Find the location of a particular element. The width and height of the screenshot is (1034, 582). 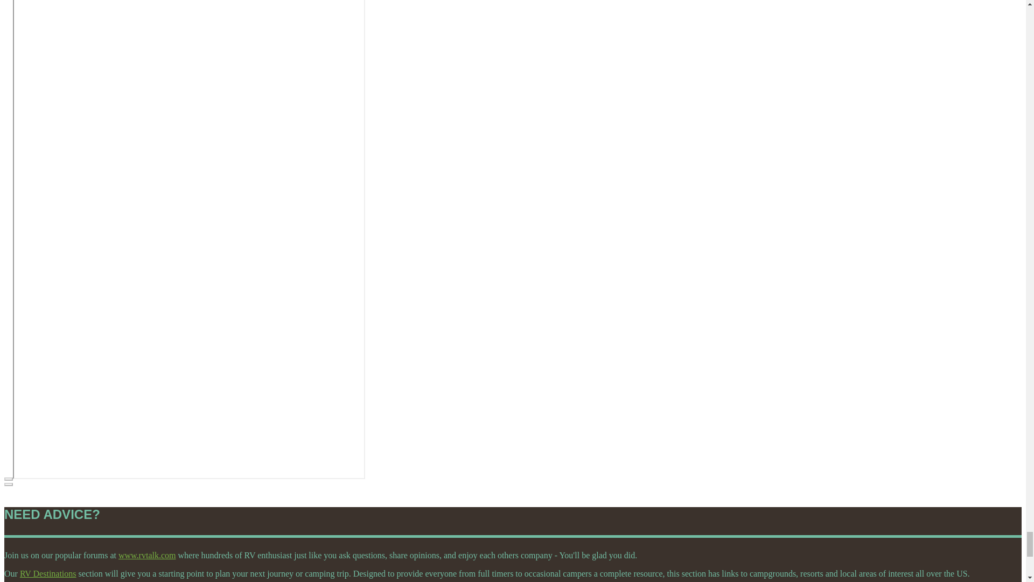

RV Destinations is located at coordinates (48, 573).